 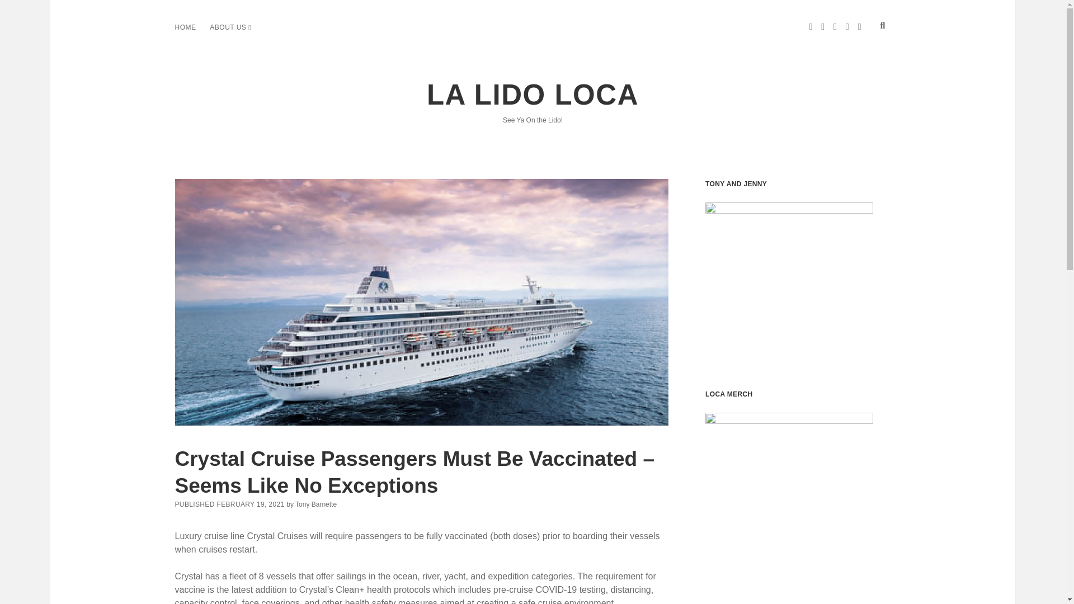 What do you see at coordinates (533, 95) in the screenshot?
I see `LA LIDO LOCA` at bounding box center [533, 95].